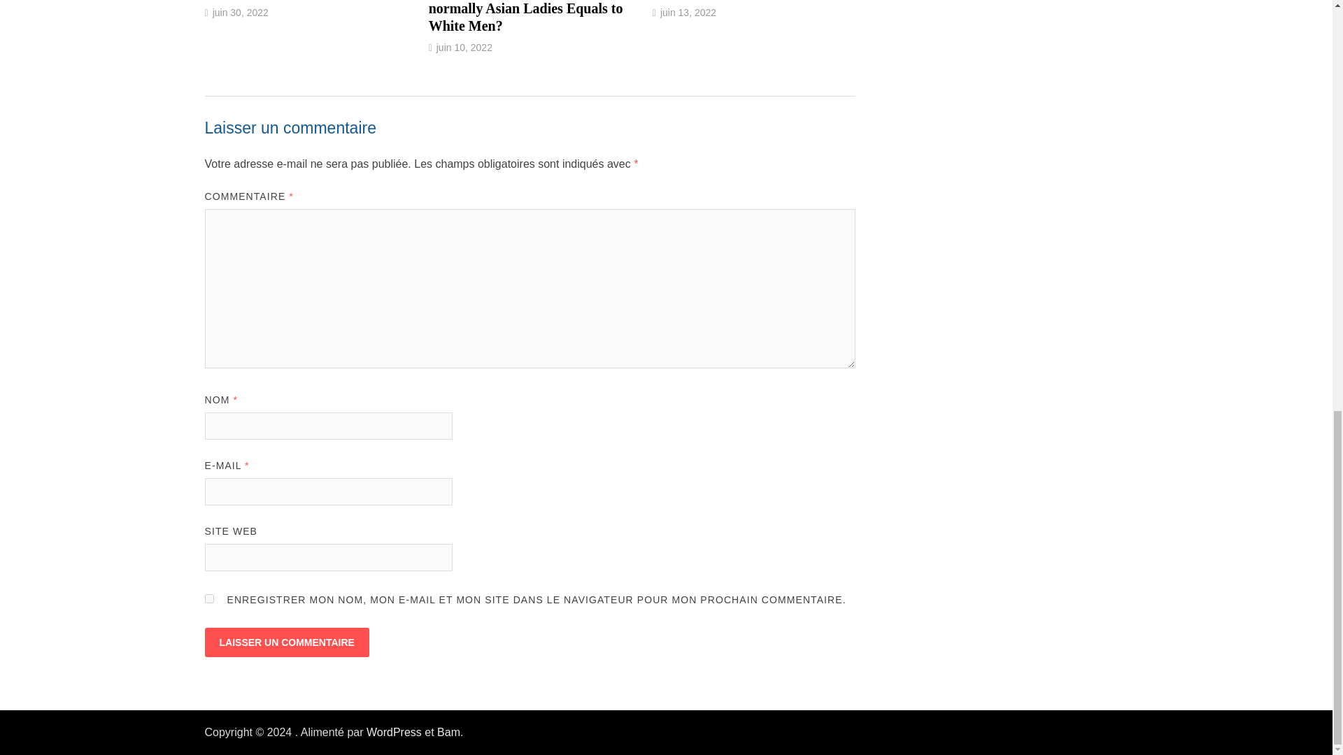 The height and width of the screenshot is (755, 1343). I want to click on juin 30, 2022, so click(241, 12).